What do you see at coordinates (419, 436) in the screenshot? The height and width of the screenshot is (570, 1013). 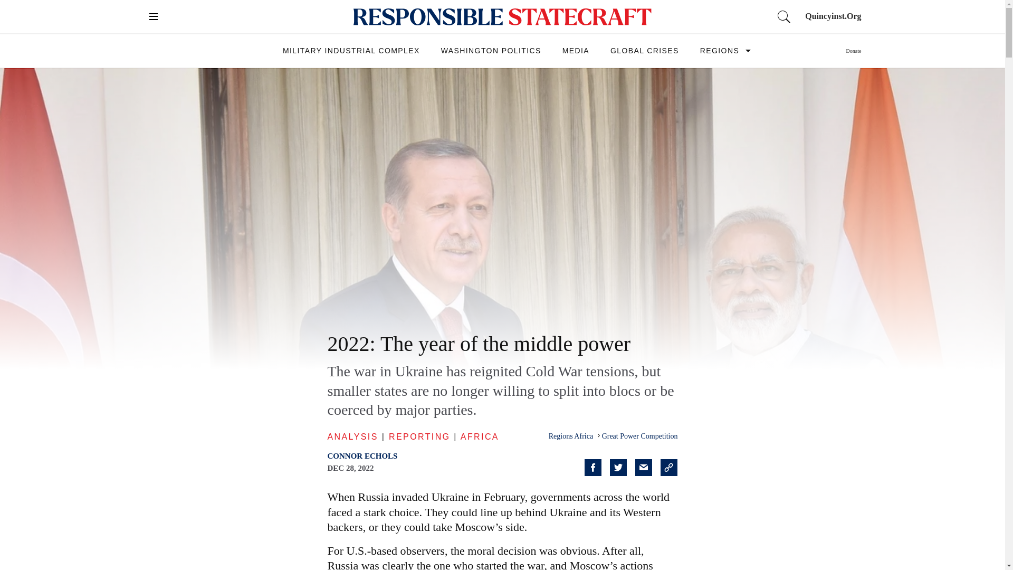 I see `REPORTING` at bounding box center [419, 436].